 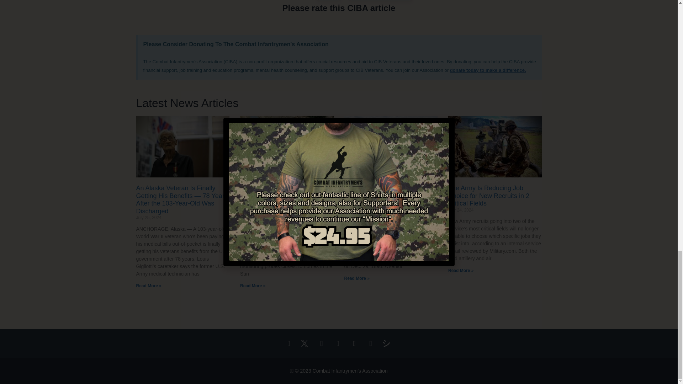 I want to click on Developer Jarvis Media Group, so click(x=388, y=343).